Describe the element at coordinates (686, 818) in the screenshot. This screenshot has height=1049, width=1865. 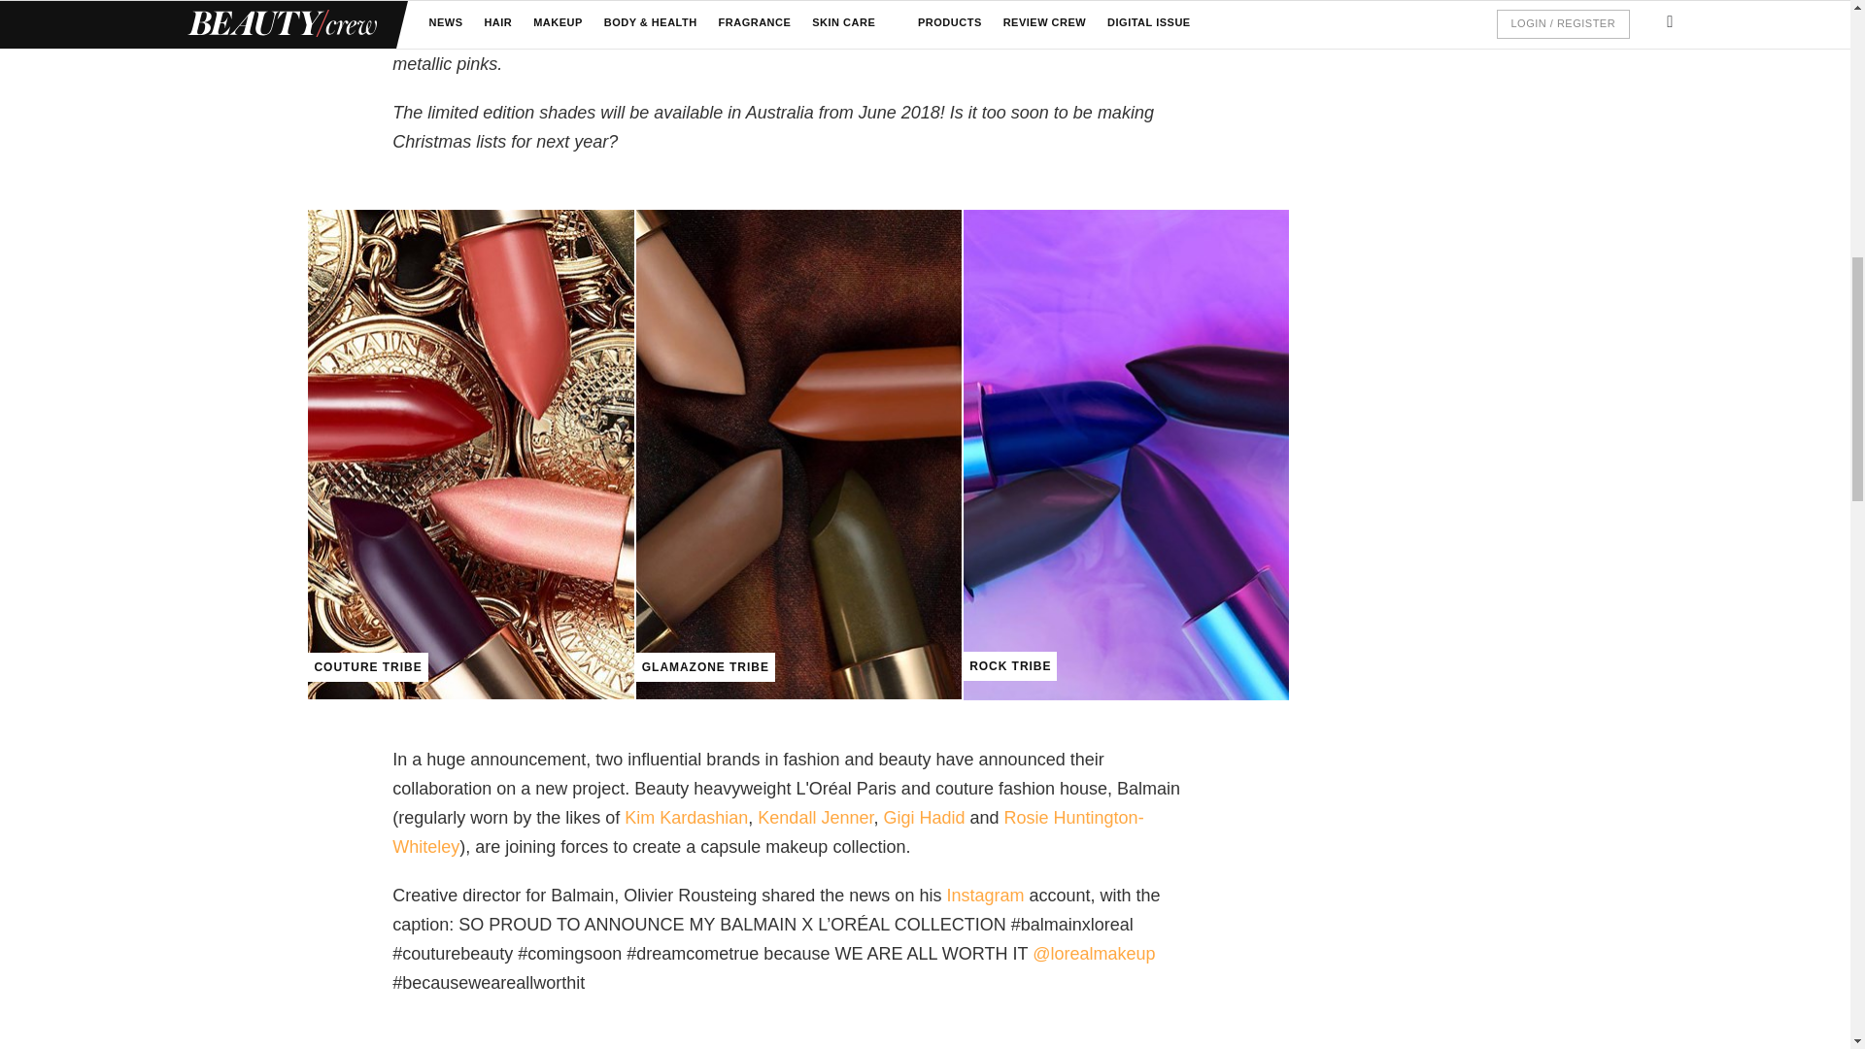
I see `Kim Kardashian Shares Her Daily Makeup Routine` at that location.